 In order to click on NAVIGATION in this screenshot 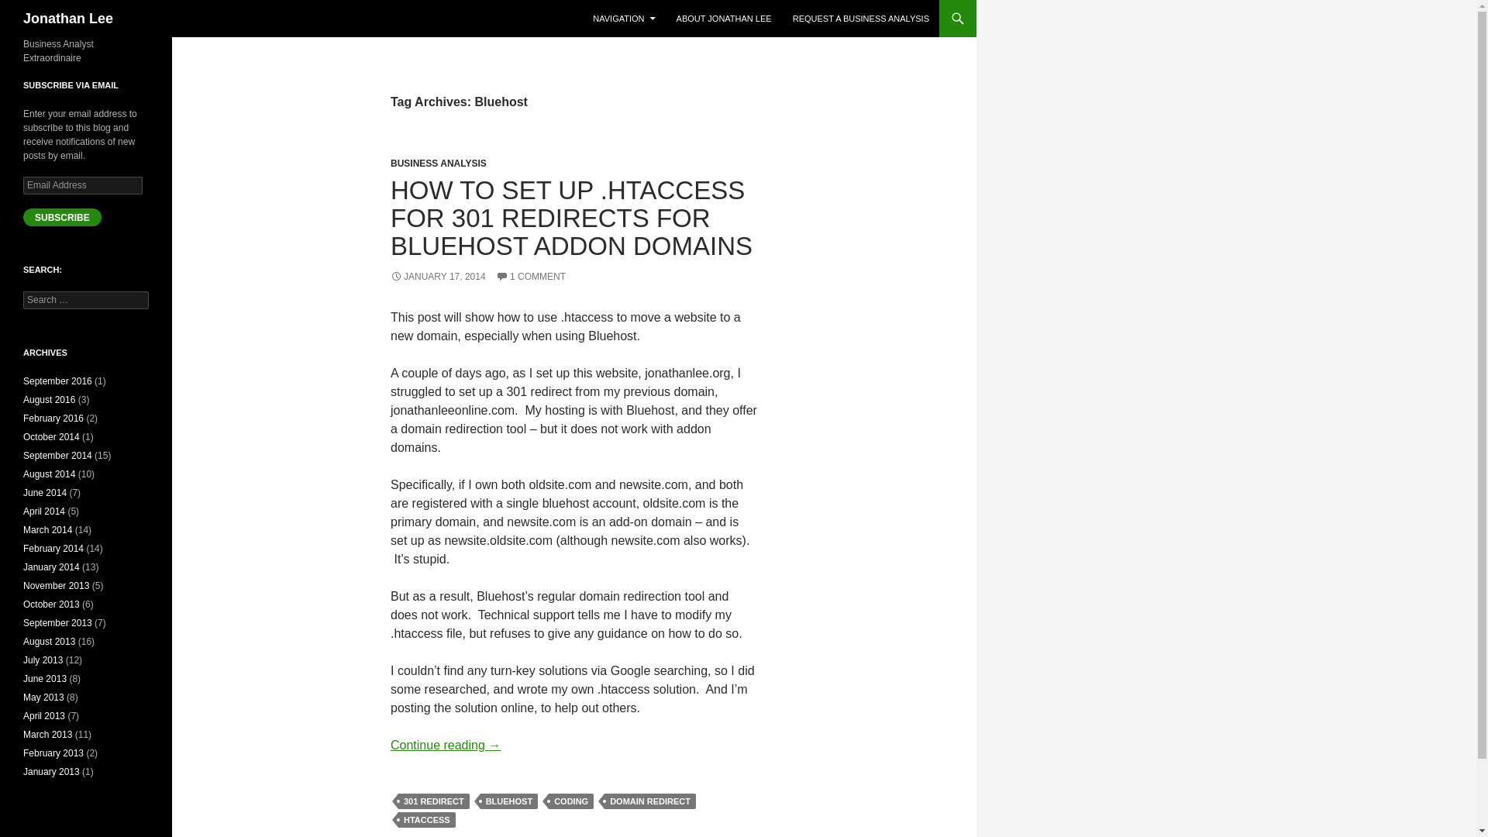, I will do `click(623, 19)`.